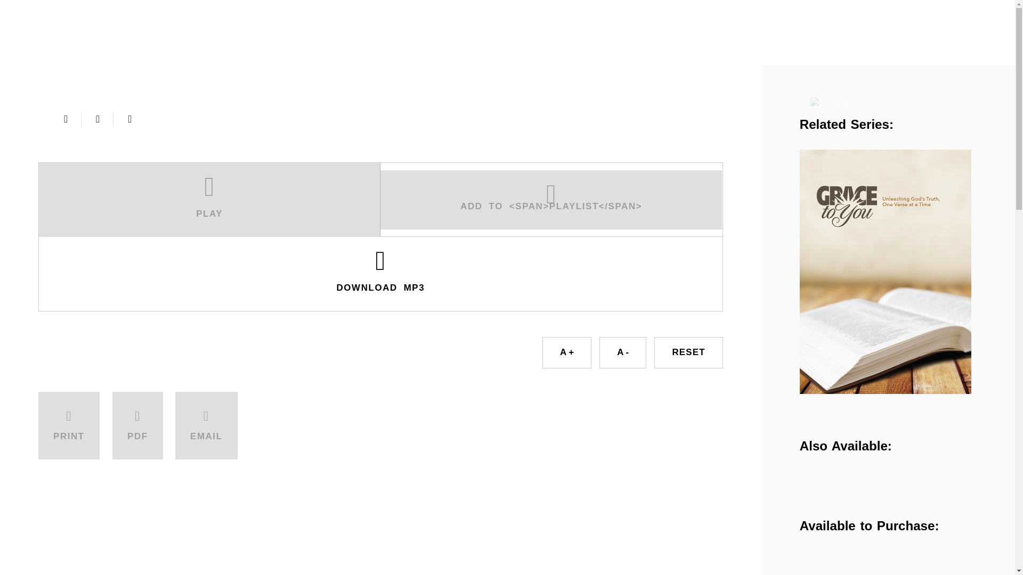 This screenshot has height=575, width=1023. What do you see at coordinates (224, 53) in the screenshot?
I see `RESOURCES` at bounding box center [224, 53].